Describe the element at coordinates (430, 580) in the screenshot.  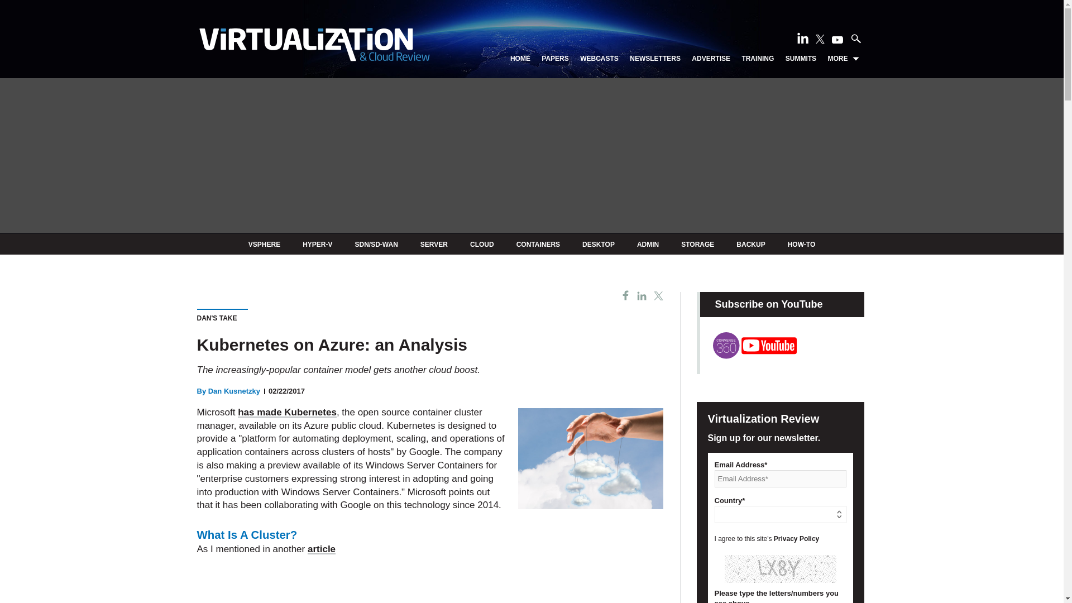
I see `3rd party ad content` at that location.